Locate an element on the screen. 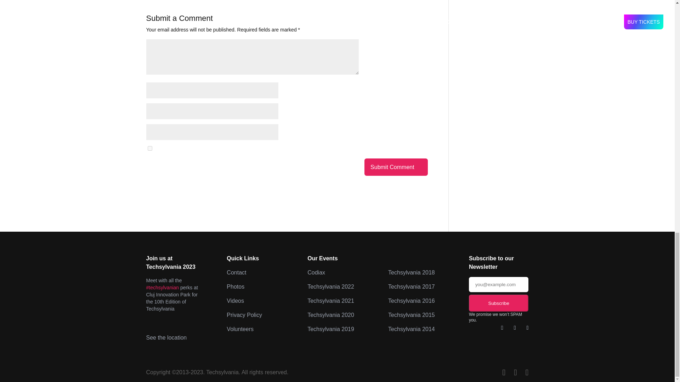 The height and width of the screenshot is (382, 680). Subscribe is located at coordinates (499, 303).